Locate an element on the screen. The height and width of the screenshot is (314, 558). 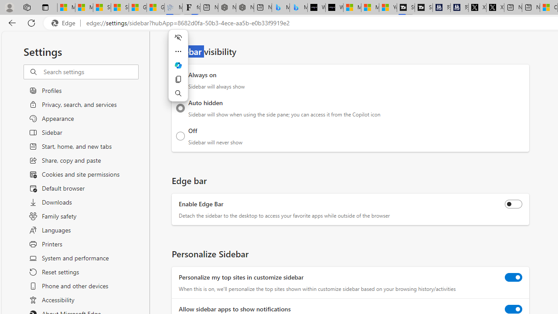
Edge is located at coordinates (65, 23).